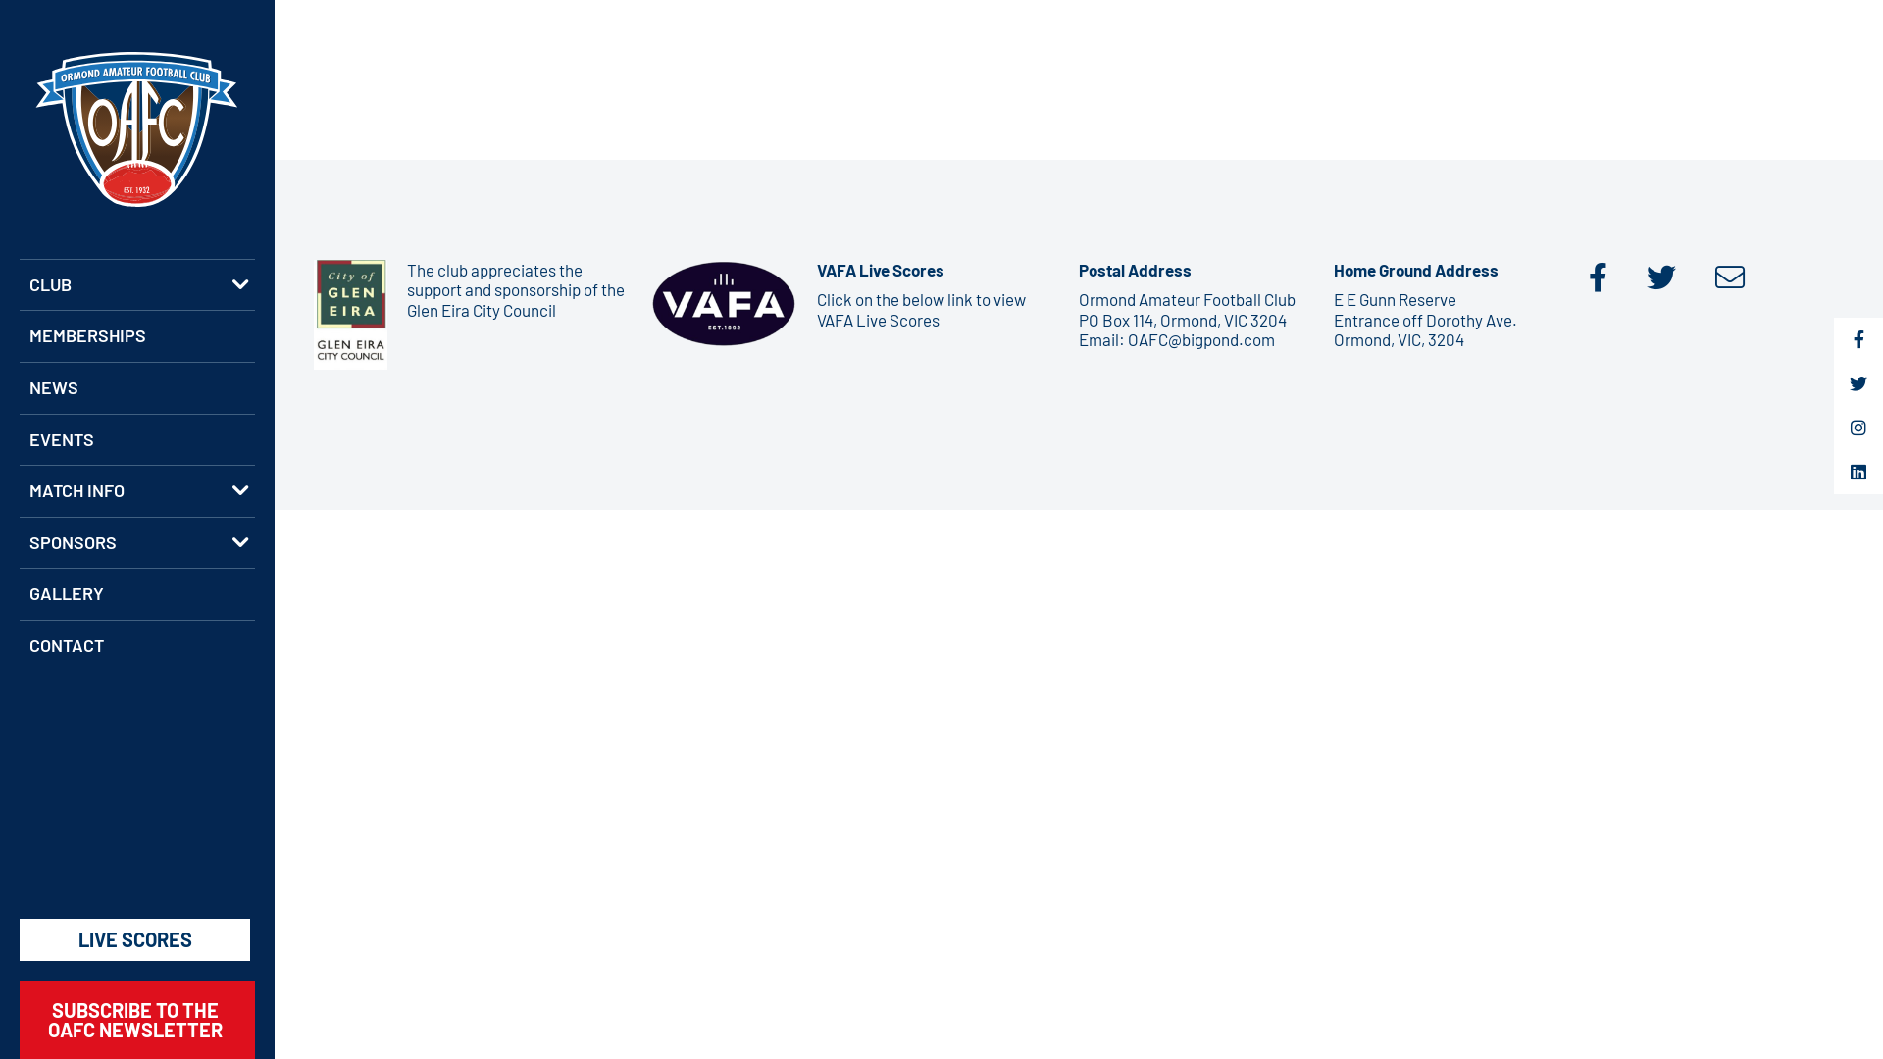 The width and height of the screenshot is (1883, 1059). I want to click on NEWS, so click(137, 388).